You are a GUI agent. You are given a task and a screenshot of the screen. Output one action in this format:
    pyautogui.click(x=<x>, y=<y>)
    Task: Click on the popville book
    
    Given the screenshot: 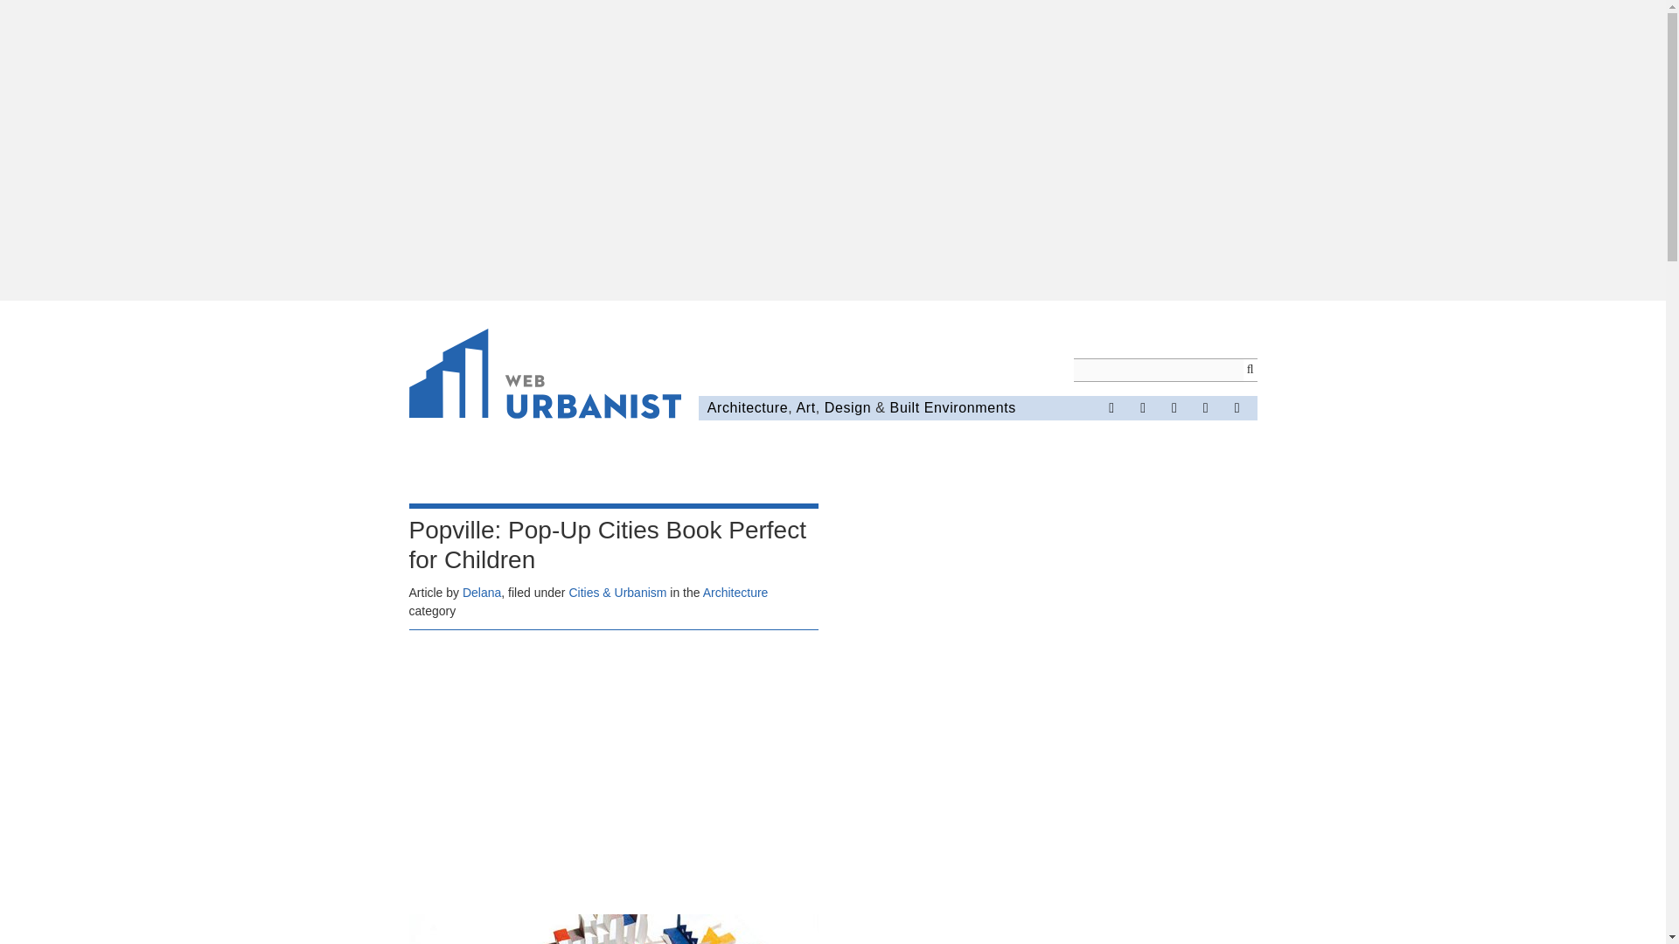 What is the action you would take?
    pyautogui.click(x=614, y=929)
    